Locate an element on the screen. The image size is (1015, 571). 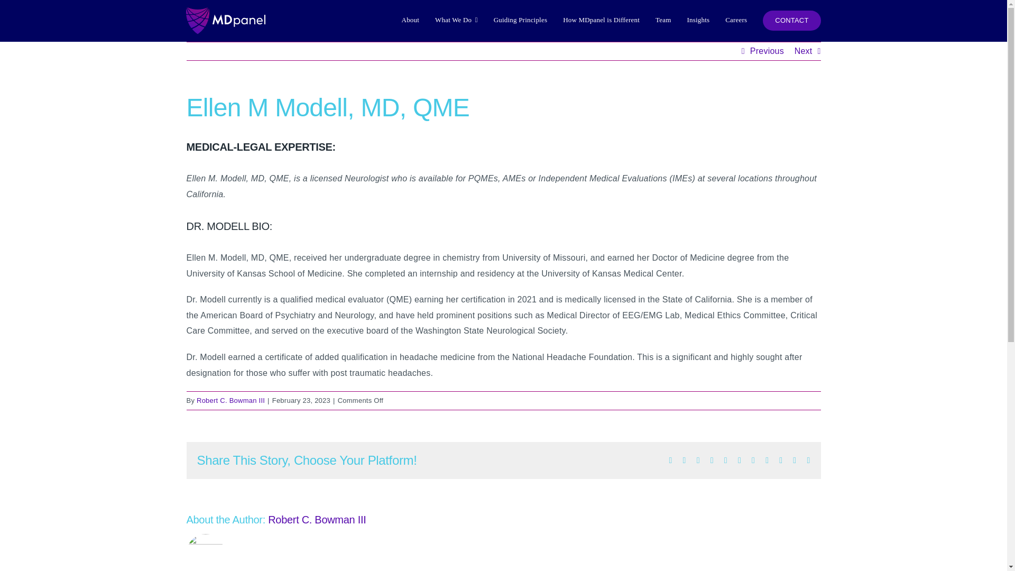
Guiding Principles is located at coordinates (520, 20).